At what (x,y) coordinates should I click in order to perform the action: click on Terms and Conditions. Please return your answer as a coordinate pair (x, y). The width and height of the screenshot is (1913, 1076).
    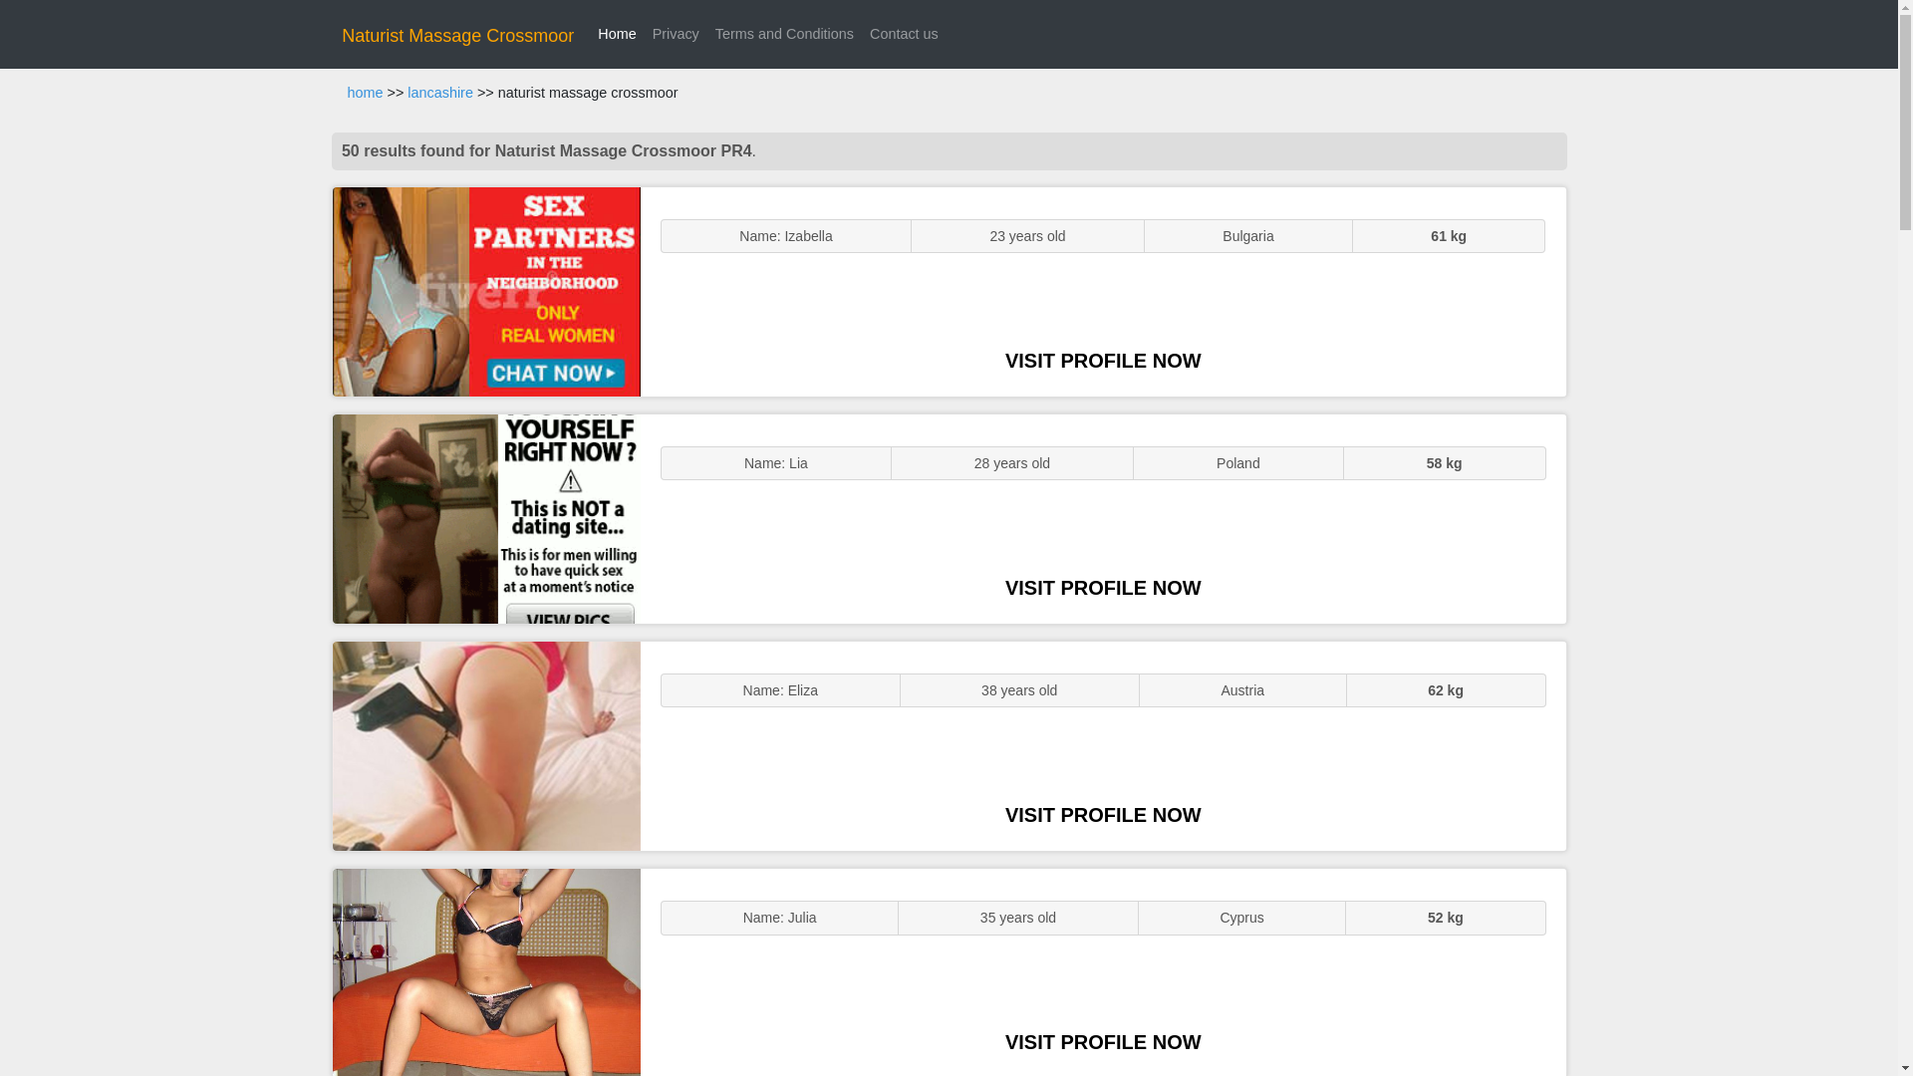
    Looking at the image, I should click on (785, 34).